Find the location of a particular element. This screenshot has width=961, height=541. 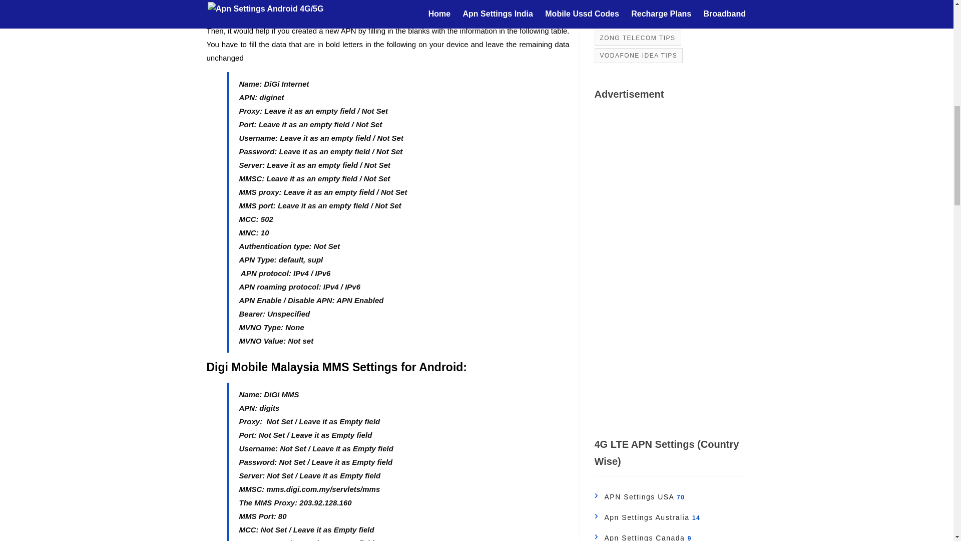

BROADBAND is located at coordinates (623, 5).